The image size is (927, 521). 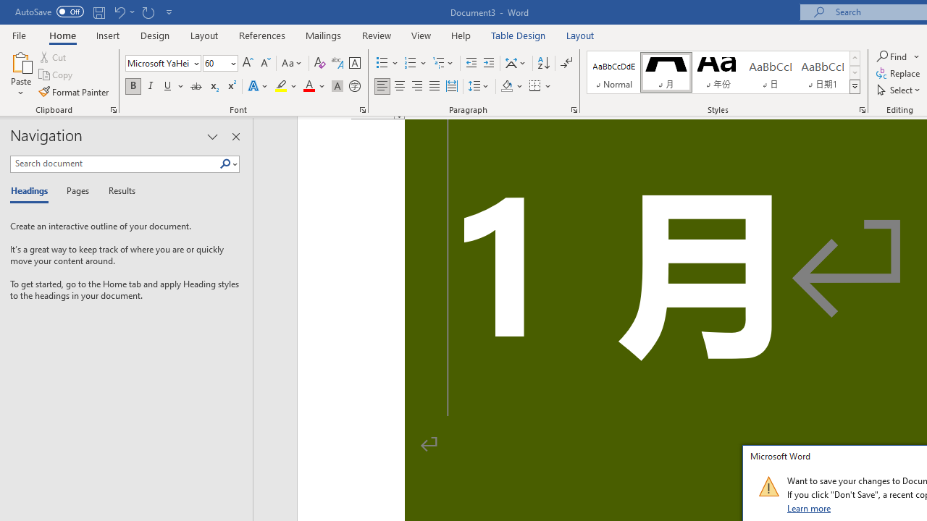 I want to click on Replace..., so click(x=899, y=74).